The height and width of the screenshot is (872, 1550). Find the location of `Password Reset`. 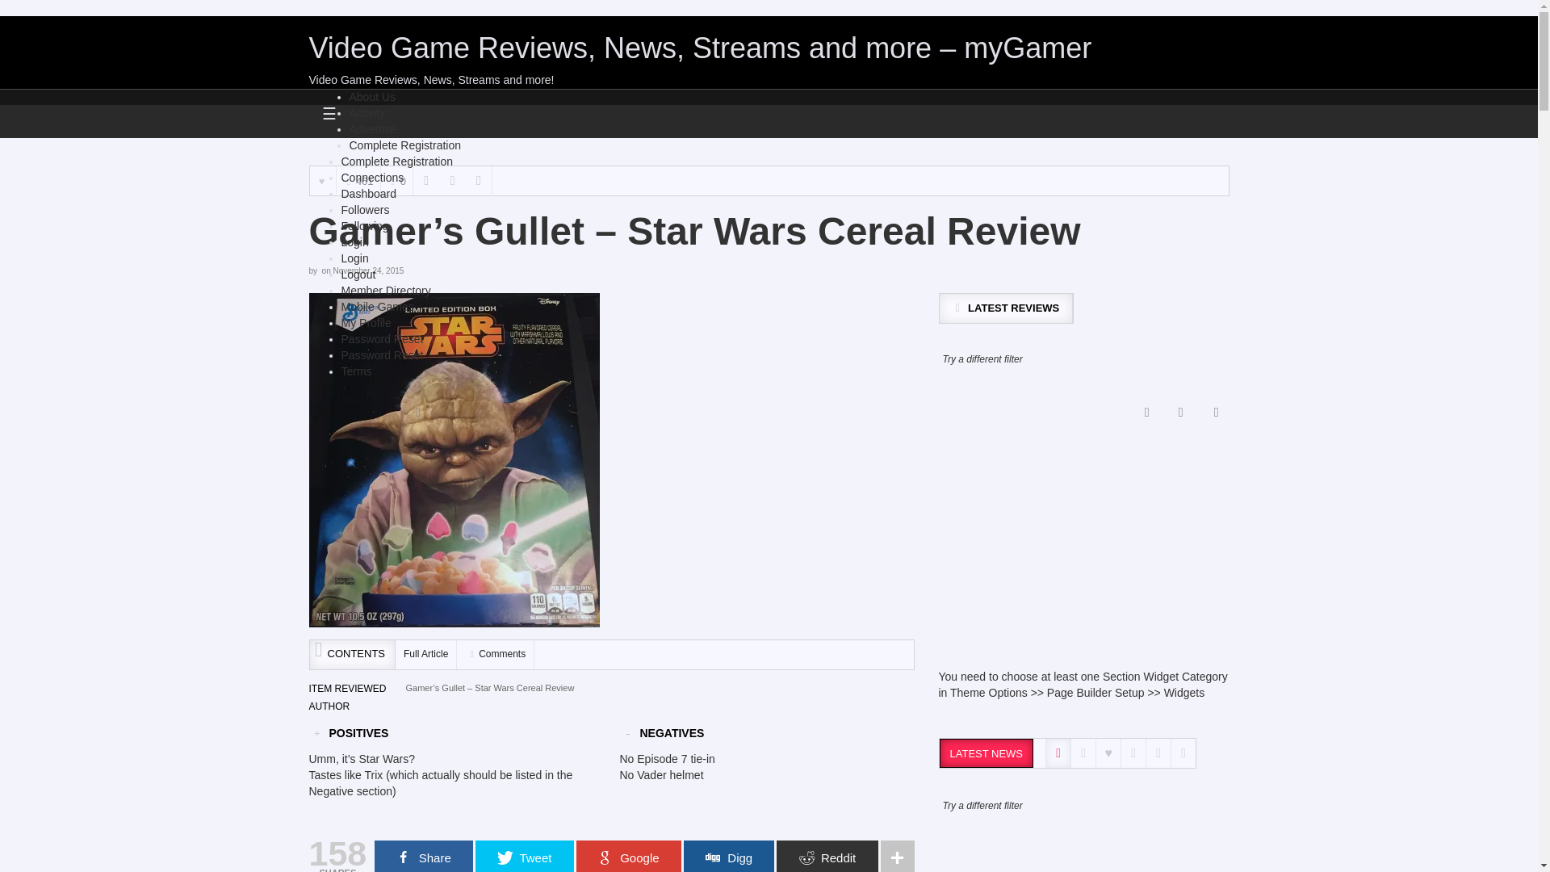

Password Reset is located at coordinates (382, 355).